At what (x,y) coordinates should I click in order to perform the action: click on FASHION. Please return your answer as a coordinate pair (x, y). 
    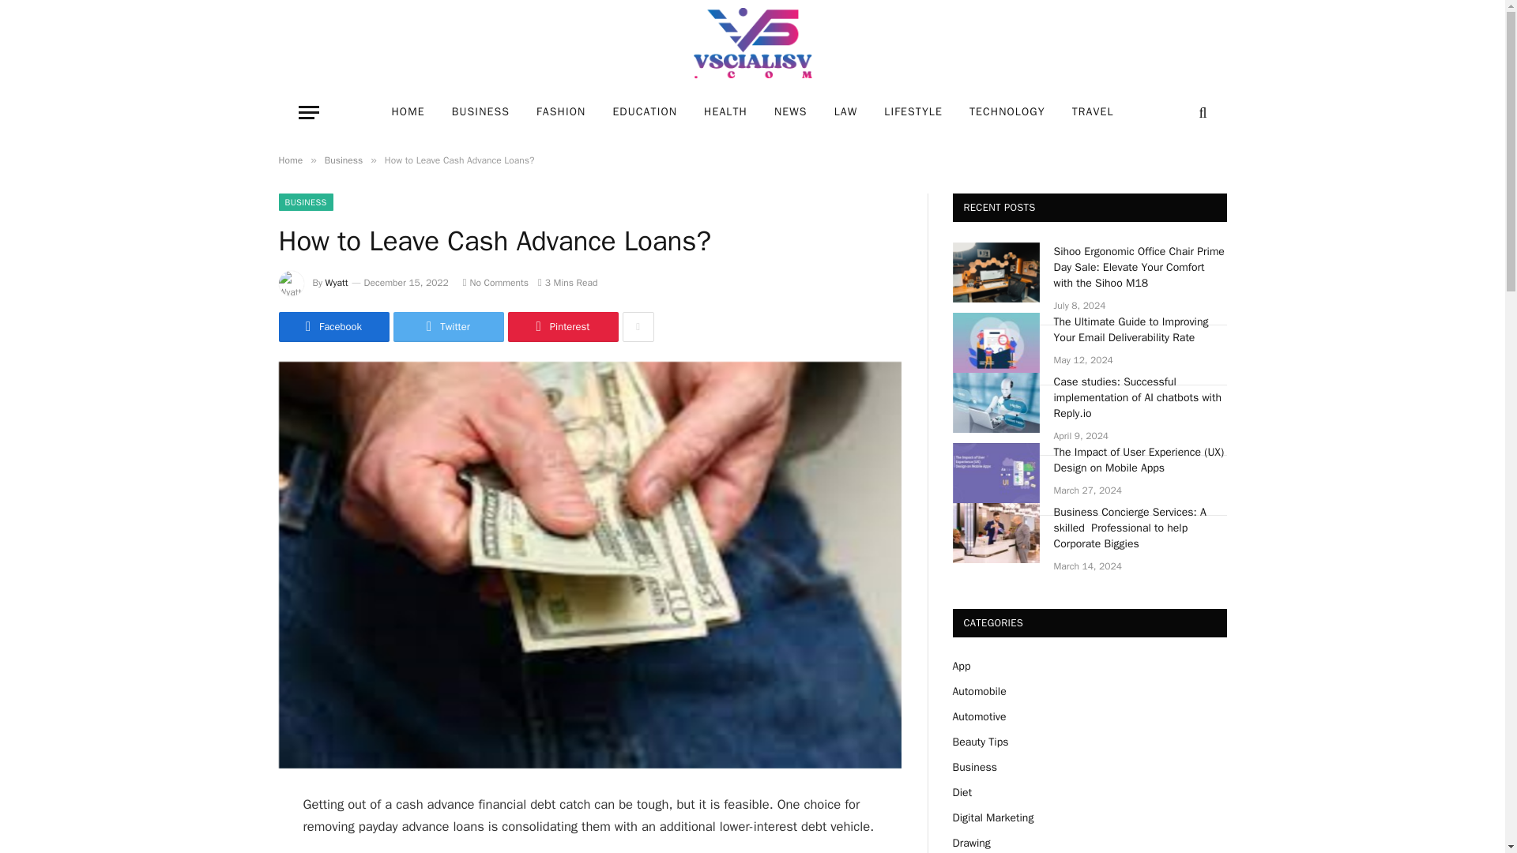
    Looking at the image, I should click on (561, 112).